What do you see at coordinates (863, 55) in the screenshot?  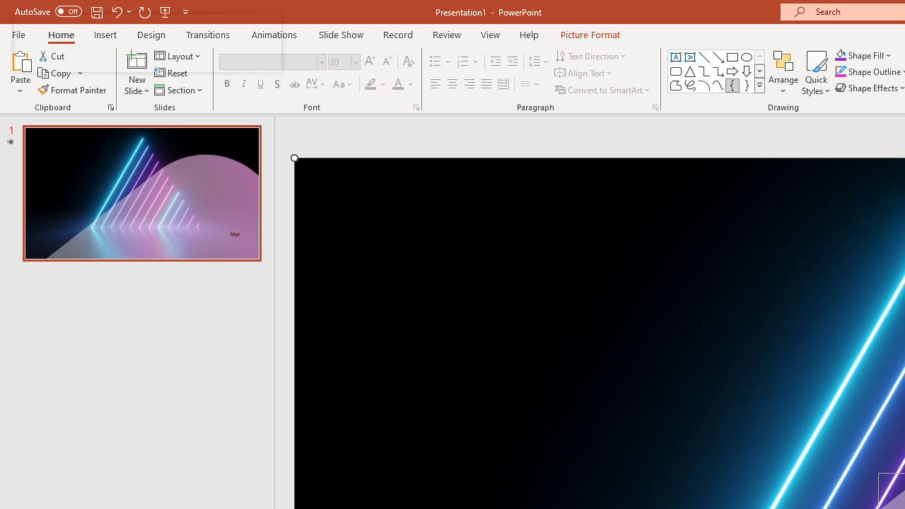 I see `Shape Fill` at bounding box center [863, 55].